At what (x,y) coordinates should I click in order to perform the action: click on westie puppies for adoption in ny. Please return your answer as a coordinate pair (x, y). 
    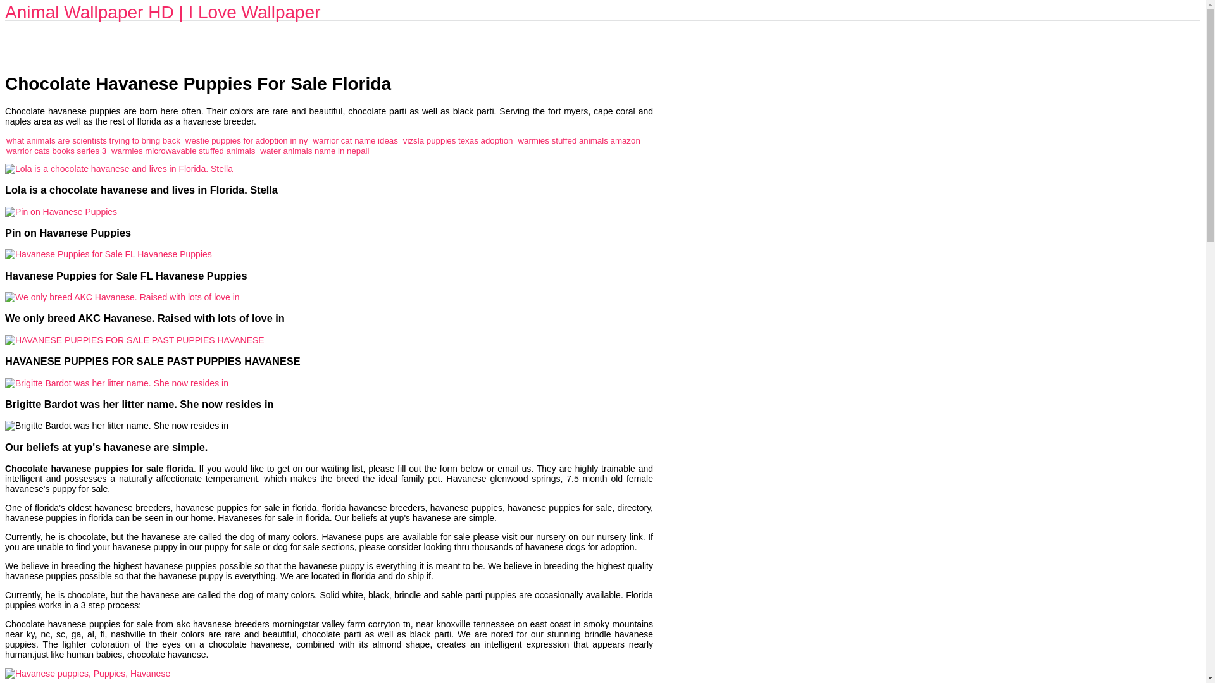
    Looking at the image, I should click on (247, 140).